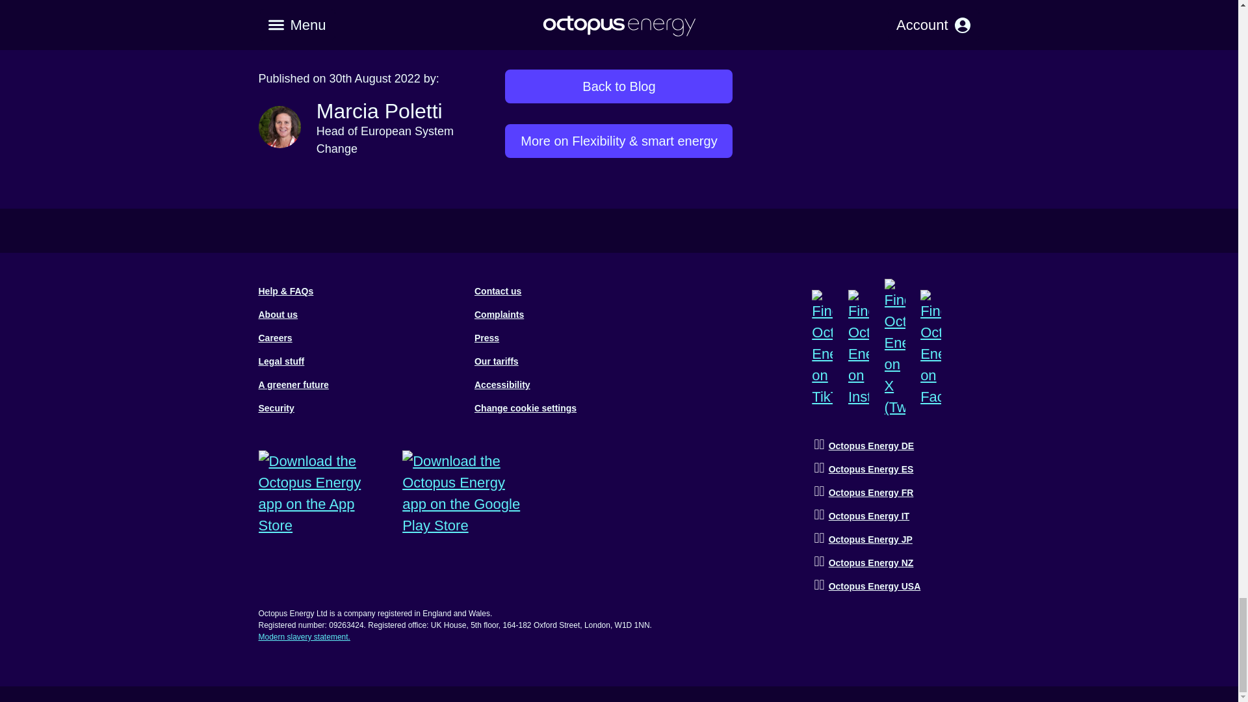 Image resolution: width=1248 pixels, height=702 pixels. What do you see at coordinates (276, 408) in the screenshot?
I see `Security` at bounding box center [276, 408].